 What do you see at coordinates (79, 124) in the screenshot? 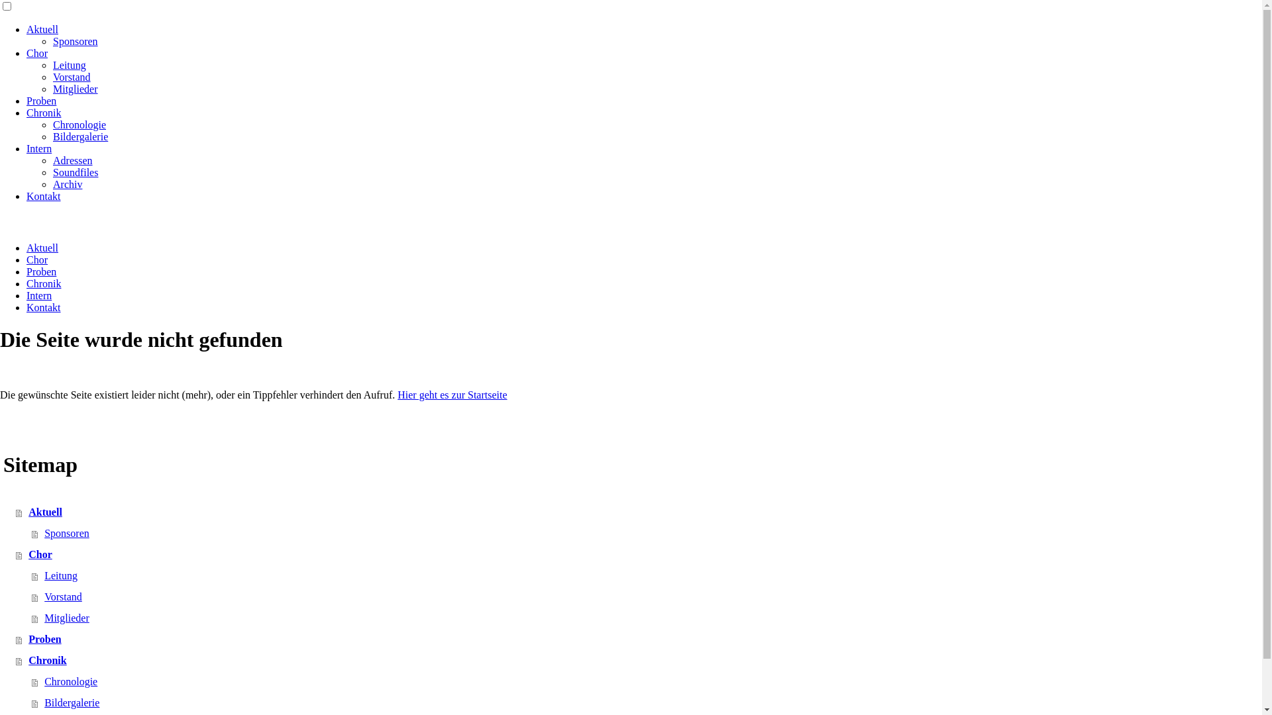
I see `Chronologie` at bounding box center [79, 124].